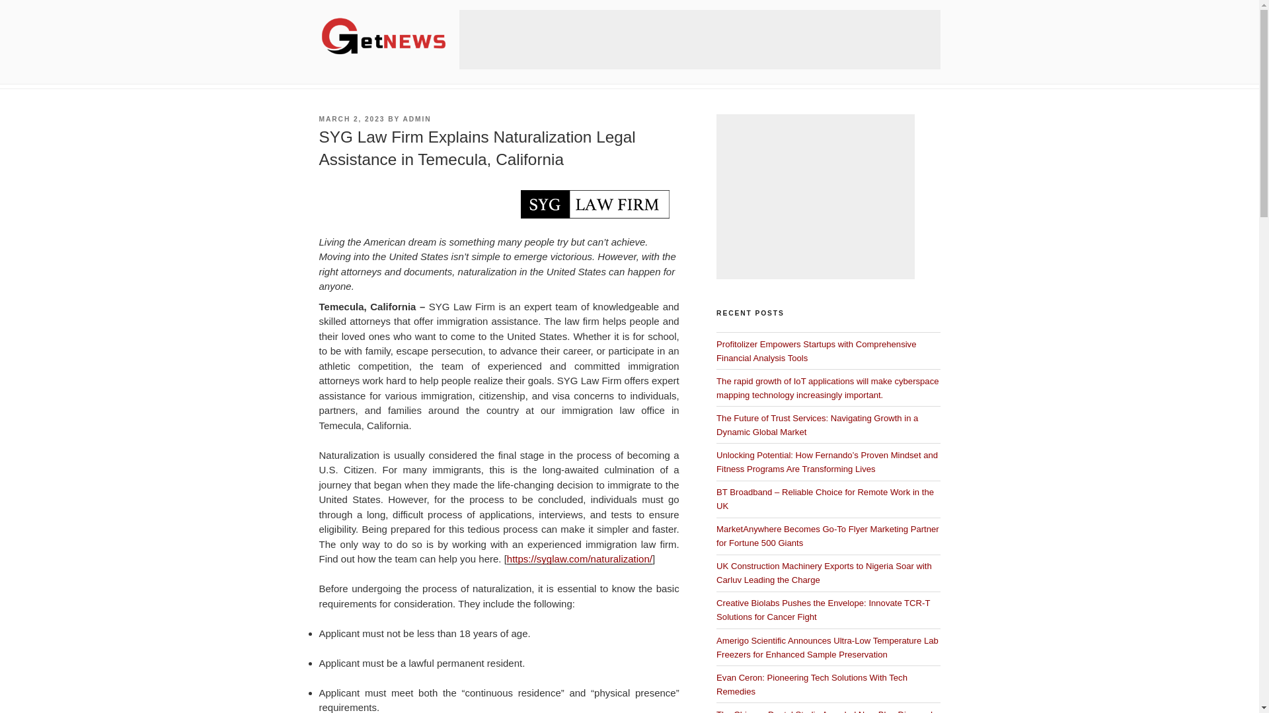 The image size is (1269, 713). Describe the element at coordinates (812, 685) in the screenshot. I see `Evan Ceron: Pioneering Tech Solutions With Tech Remedies` at that location.